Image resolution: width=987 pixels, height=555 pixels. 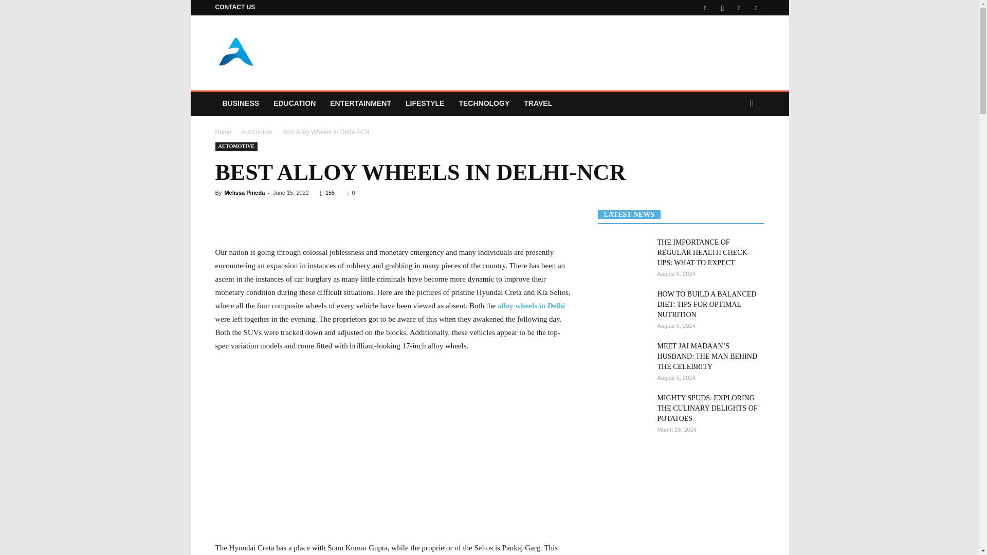 What do you see at coordinates (756, 8) in the screenshot?
I see `Youtube` at bounding box center [756, 8].